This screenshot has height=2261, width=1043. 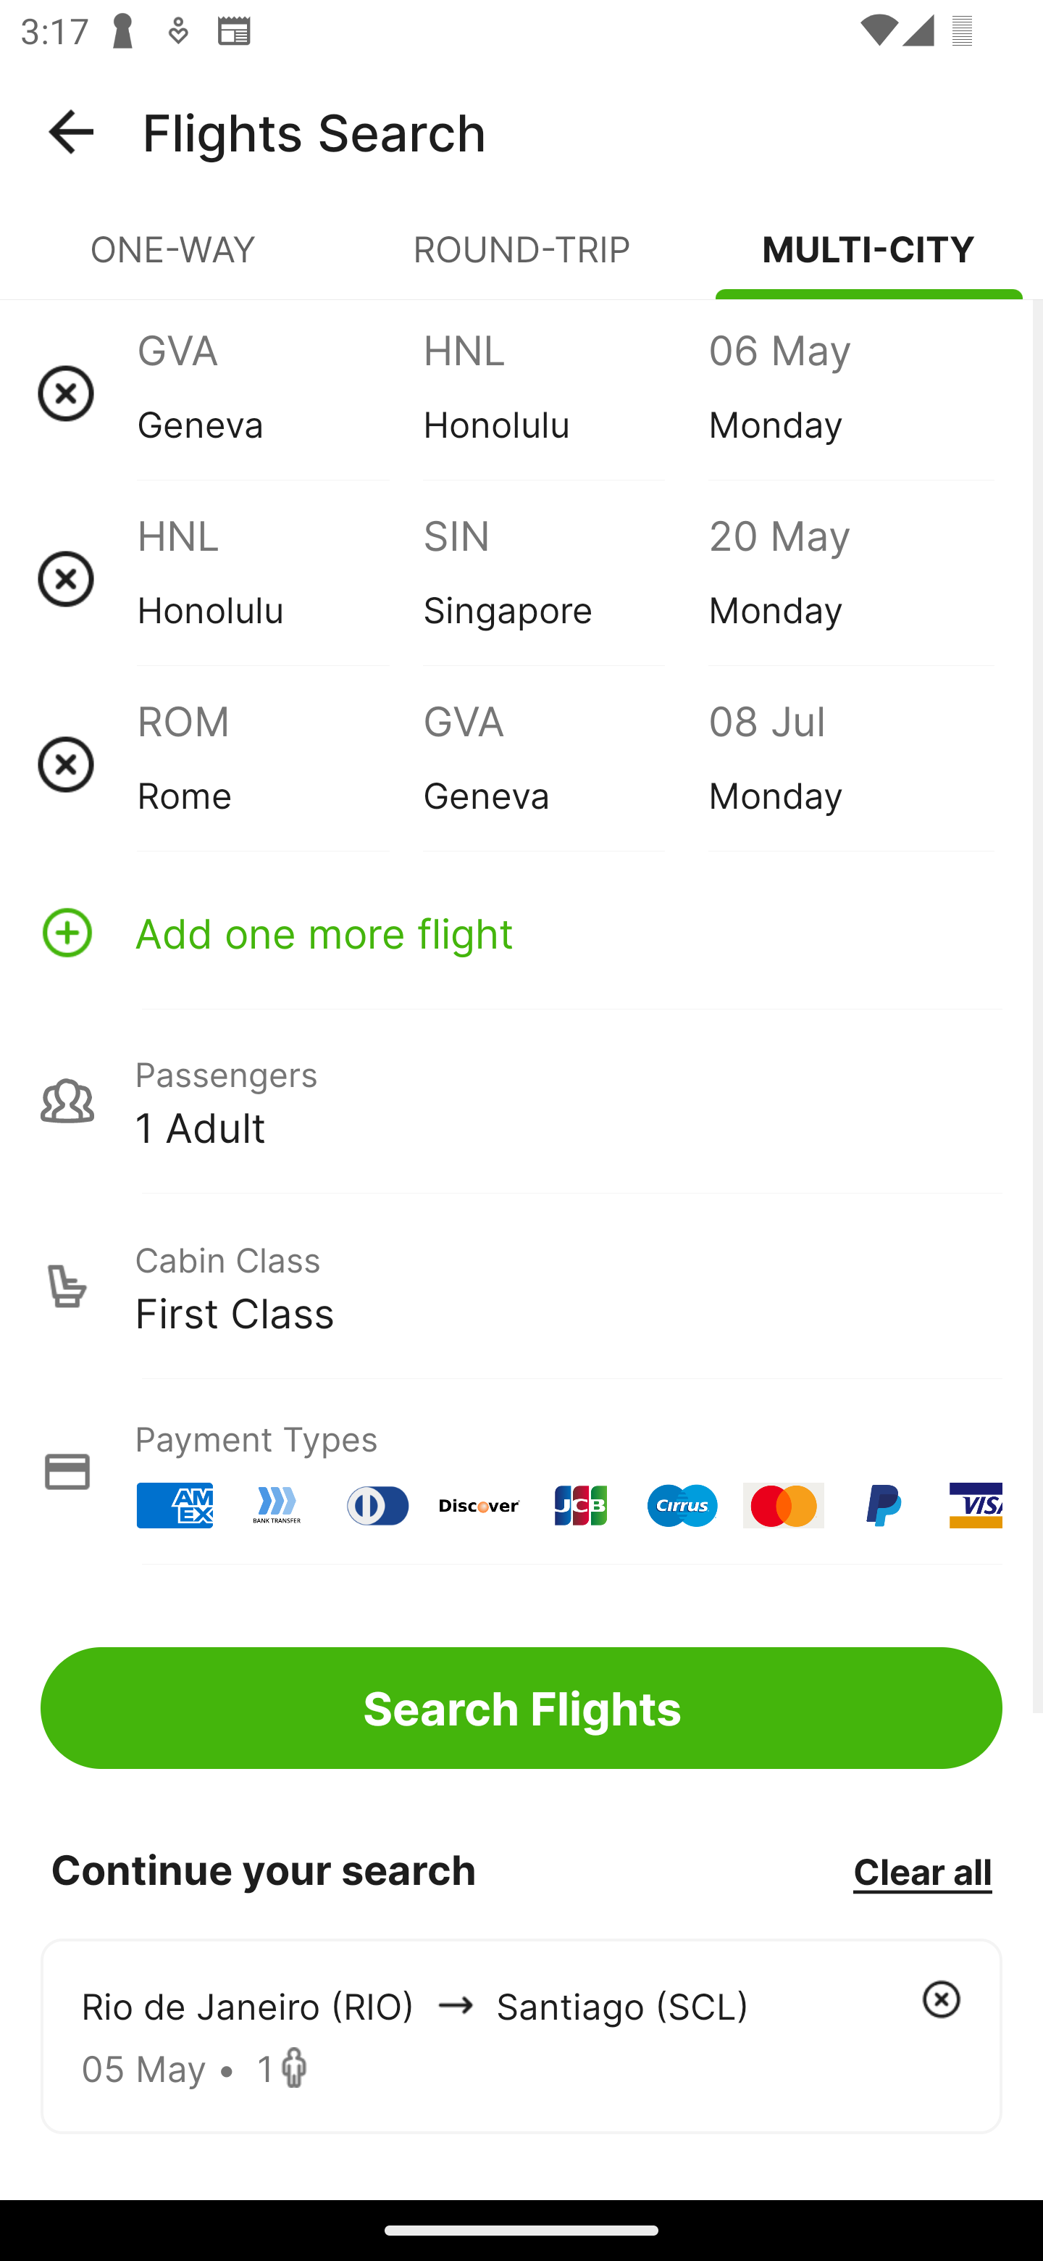 I want to click on 20 May Monday, so click(x=850, y=578).